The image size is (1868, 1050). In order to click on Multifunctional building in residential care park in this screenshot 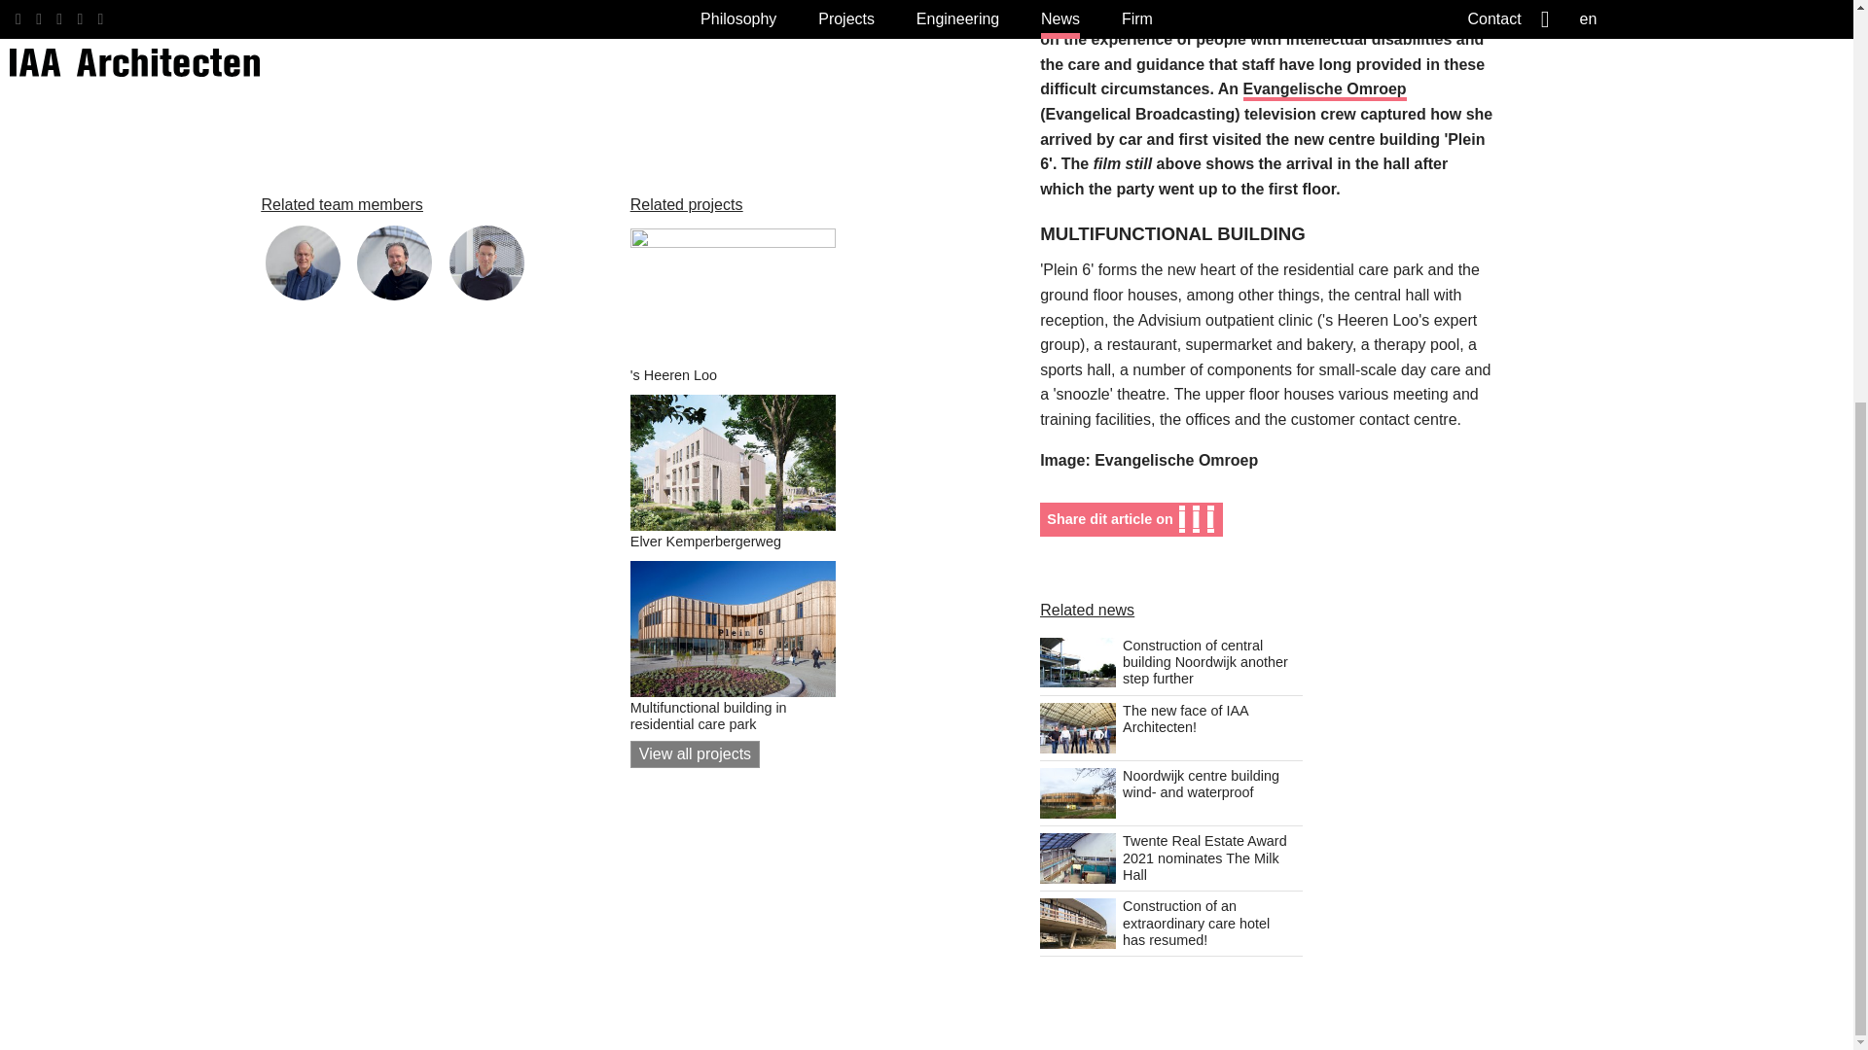, I will do `click(733, 45)`.